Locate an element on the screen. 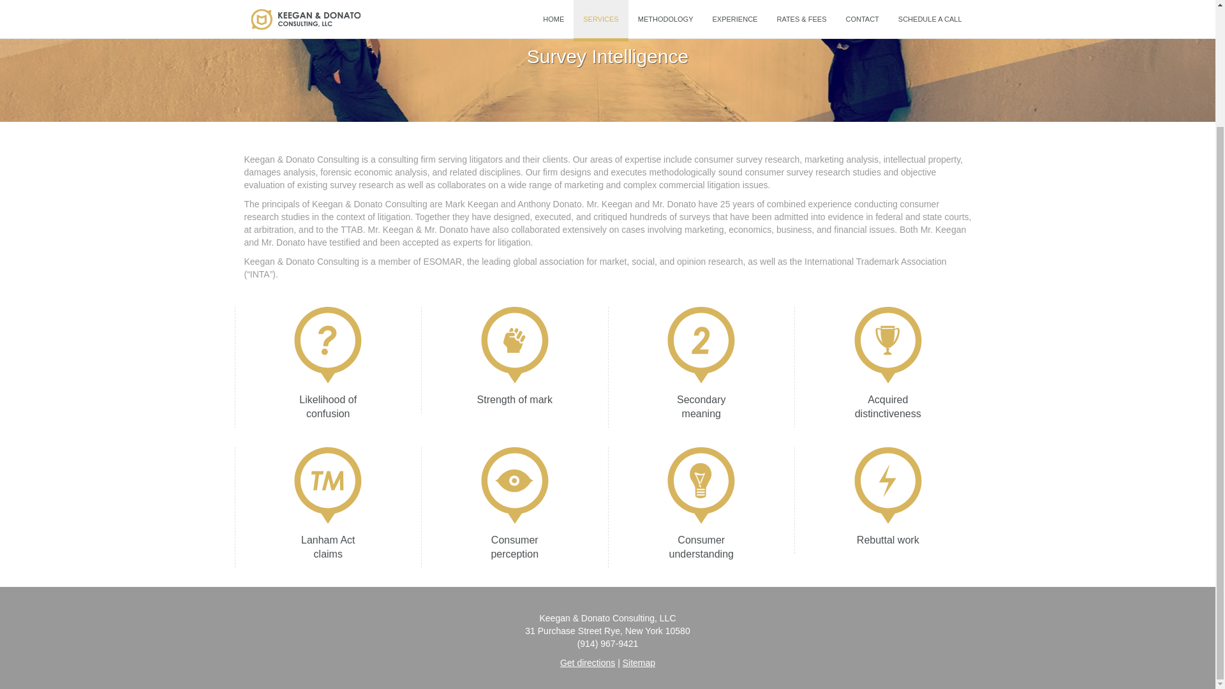 Image resolution: width=1225 pixels, height=689 pixels. Consumer understanding is located at coordinates (701, 508).